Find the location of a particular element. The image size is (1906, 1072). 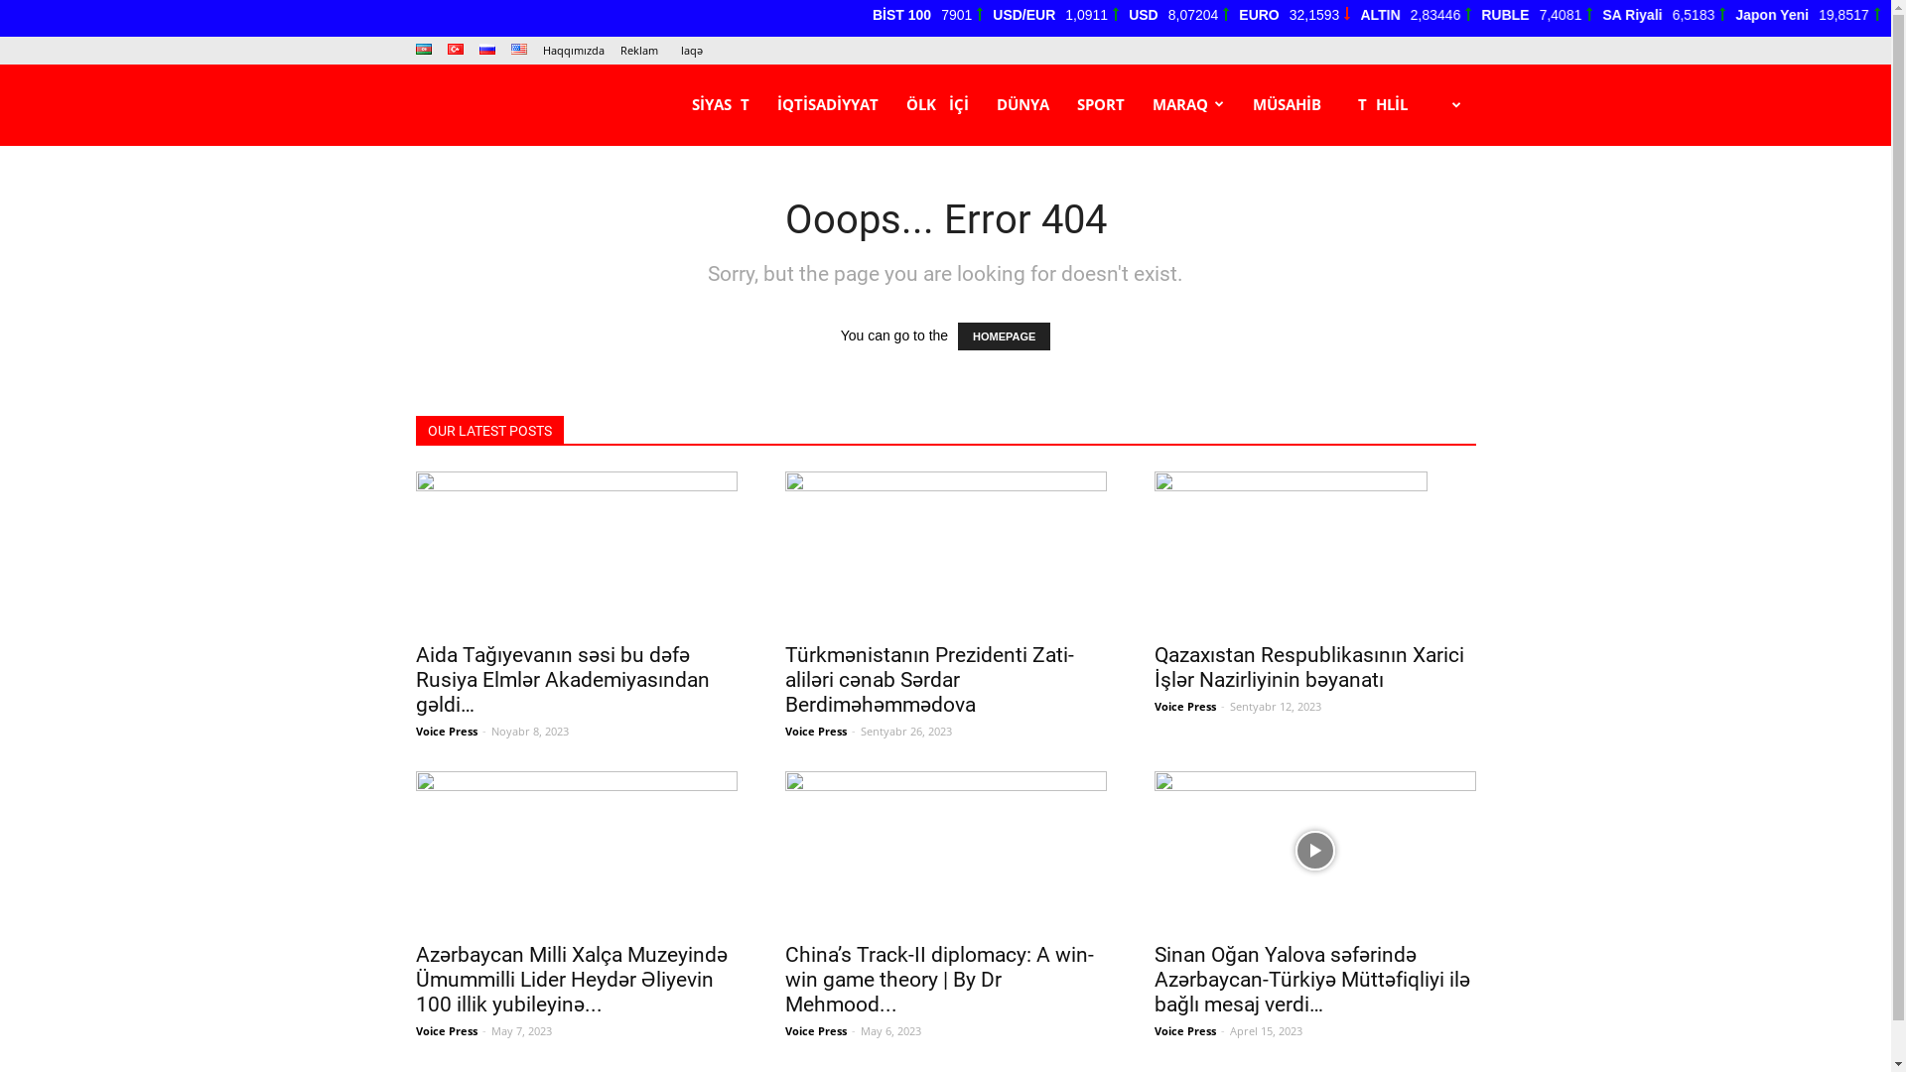

Reklam is located at coordinates (638, 50).